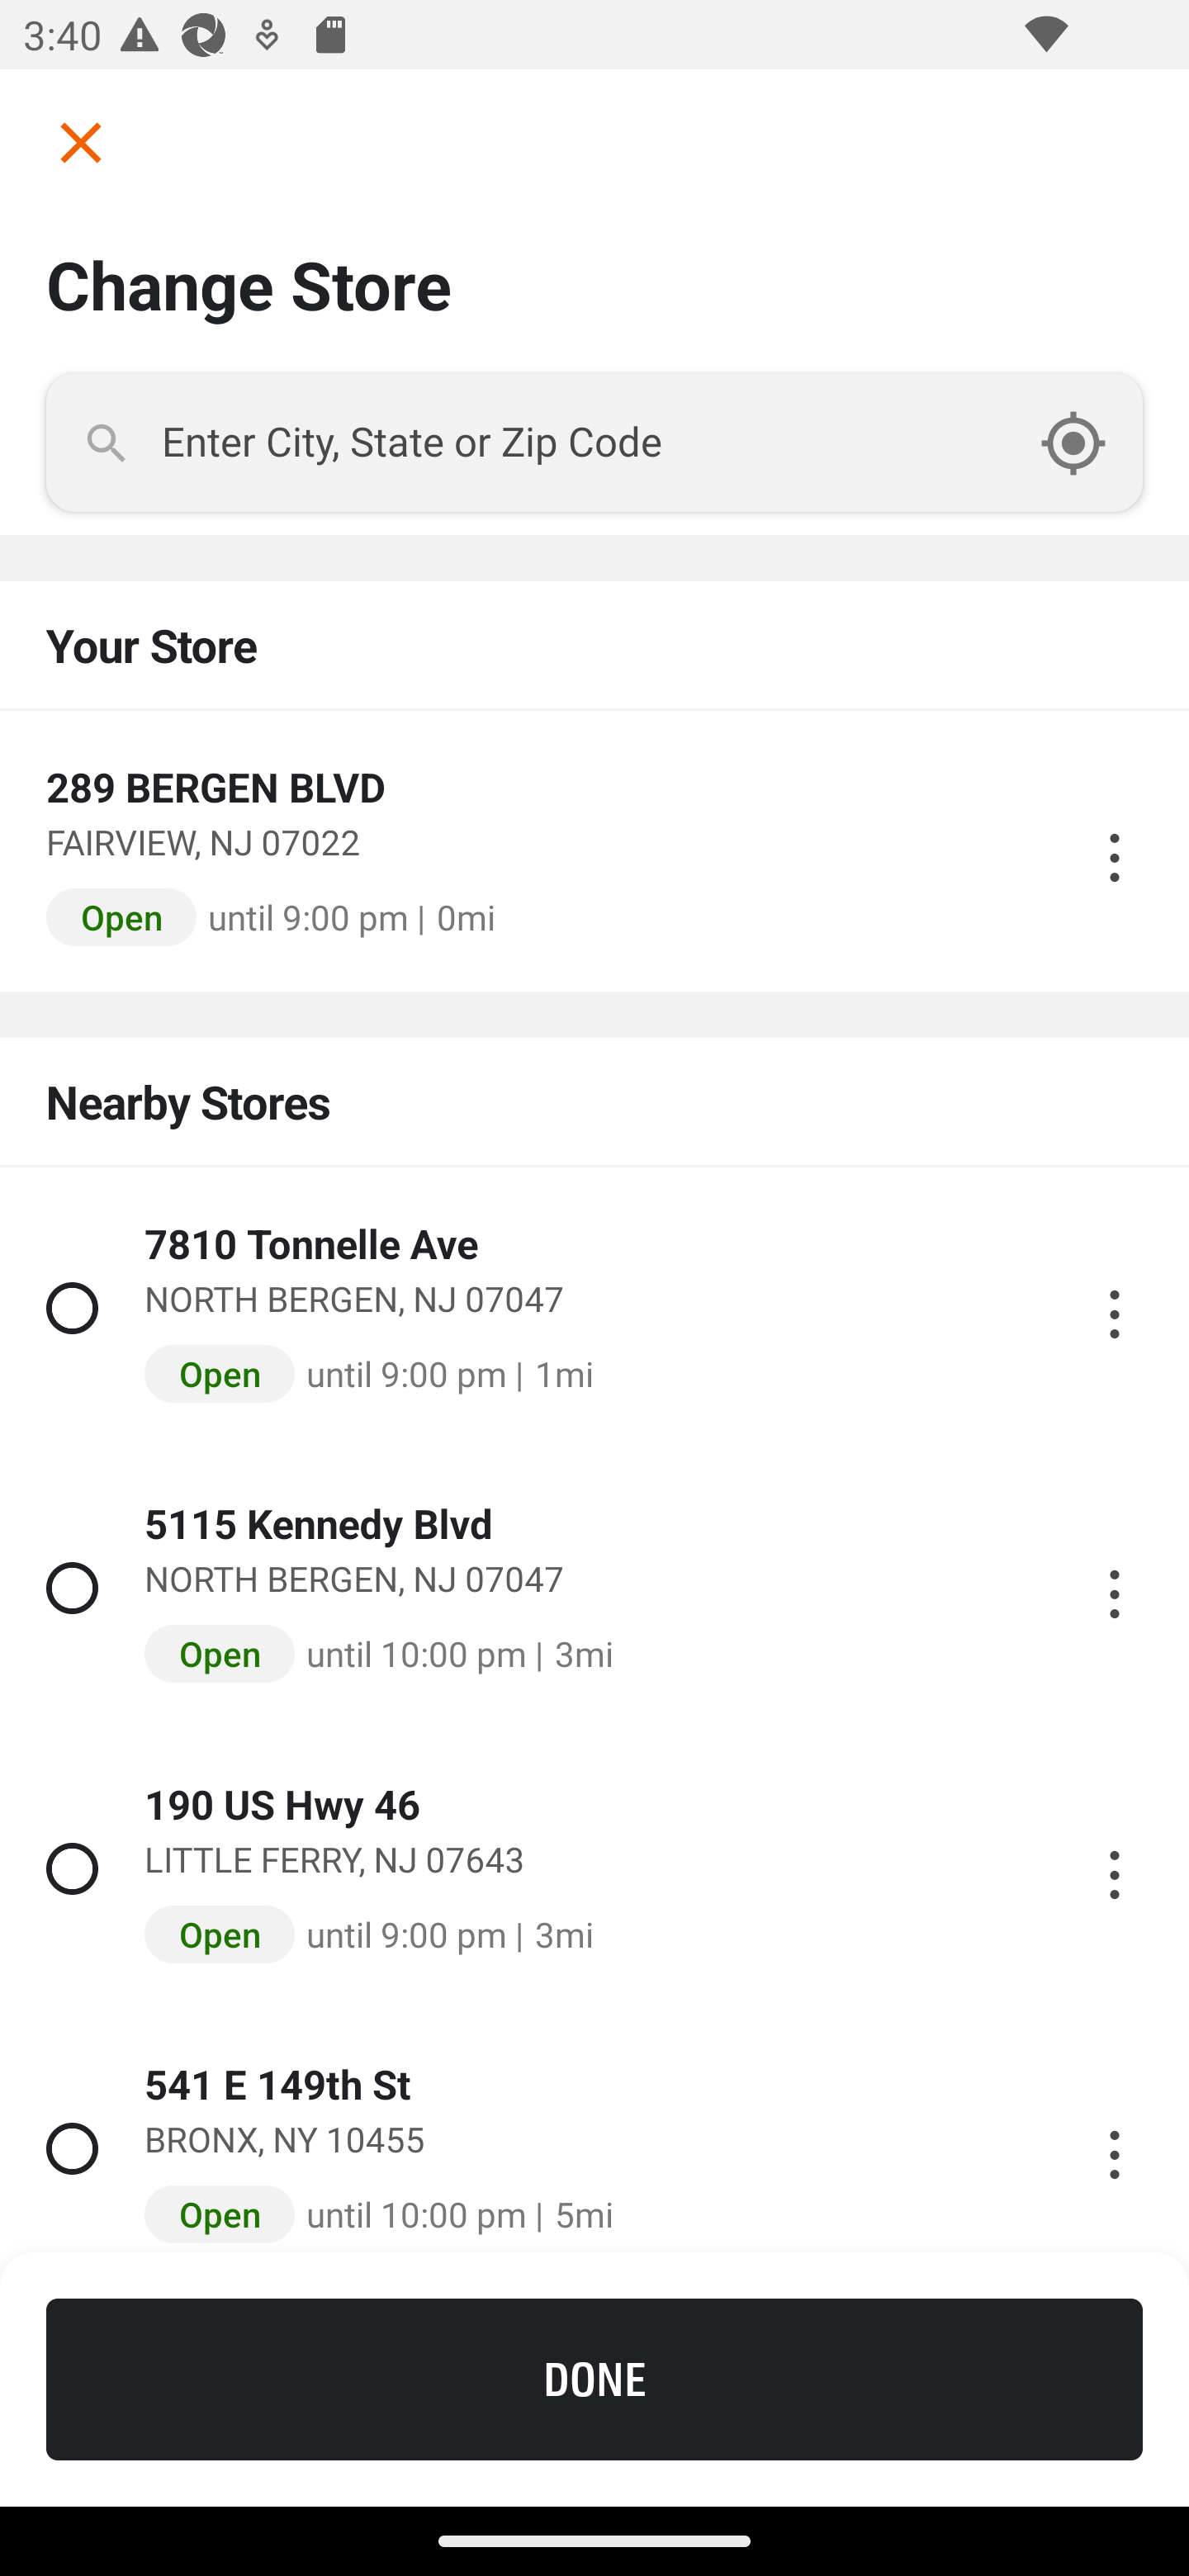  Describe the element at coordinates (594, 2379) in the screenshot. I see `DONE` at that location.